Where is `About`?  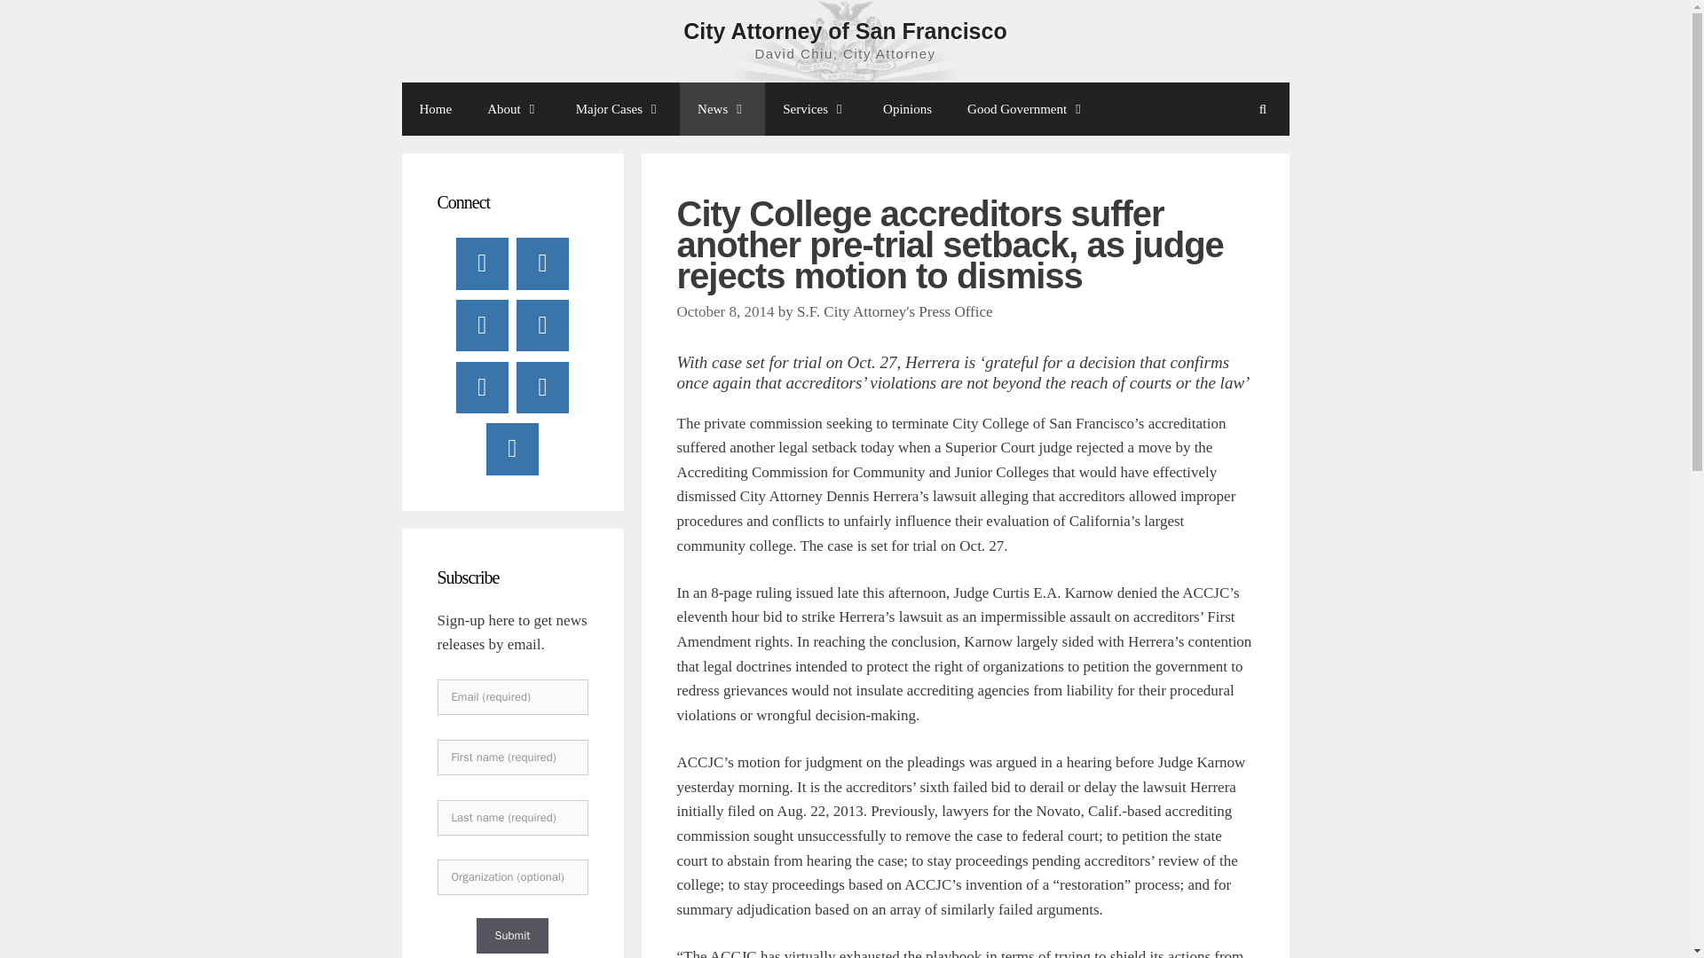 About is located at coordinates (514, 108).